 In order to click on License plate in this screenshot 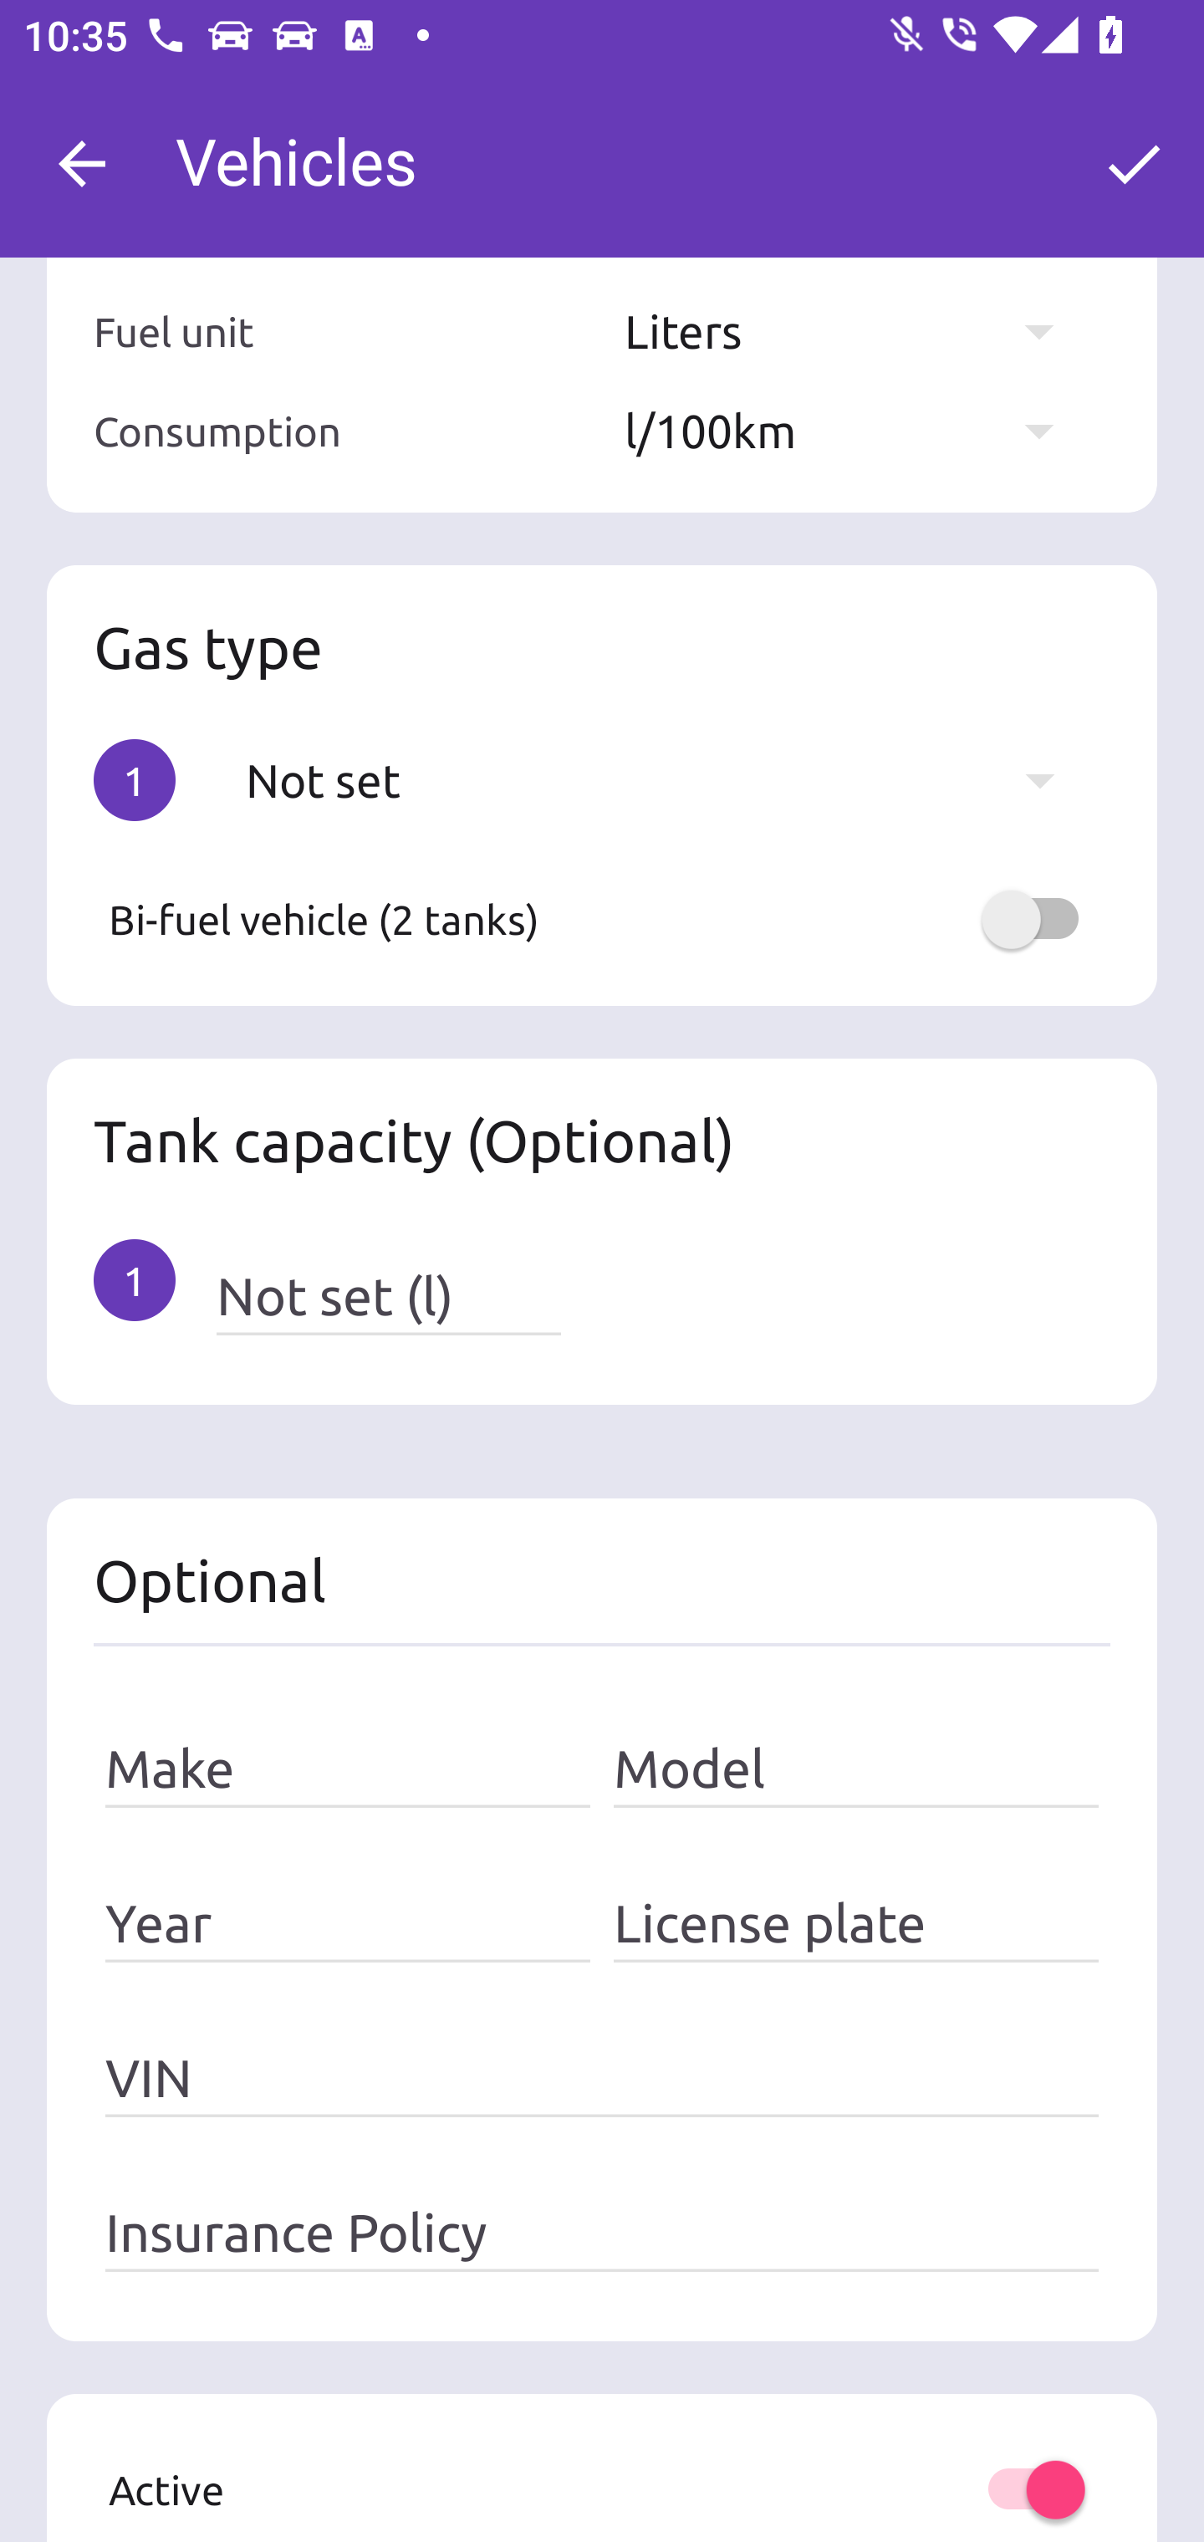, I will do `click(856, 1924)`.